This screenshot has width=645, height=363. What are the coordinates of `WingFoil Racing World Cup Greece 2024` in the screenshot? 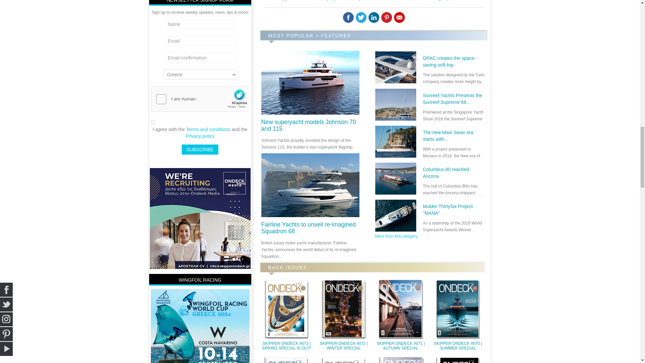 It's located at (200, 330).